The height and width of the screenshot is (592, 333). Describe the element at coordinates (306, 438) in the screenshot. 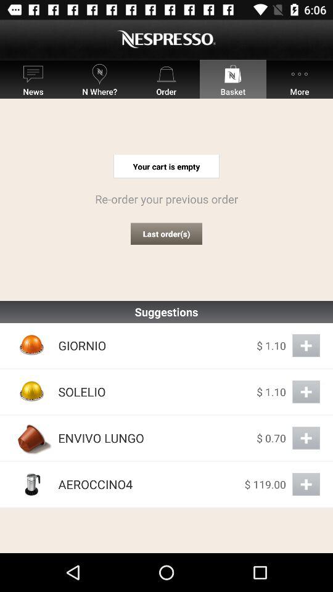

I see `add envivo lungo` at that location.